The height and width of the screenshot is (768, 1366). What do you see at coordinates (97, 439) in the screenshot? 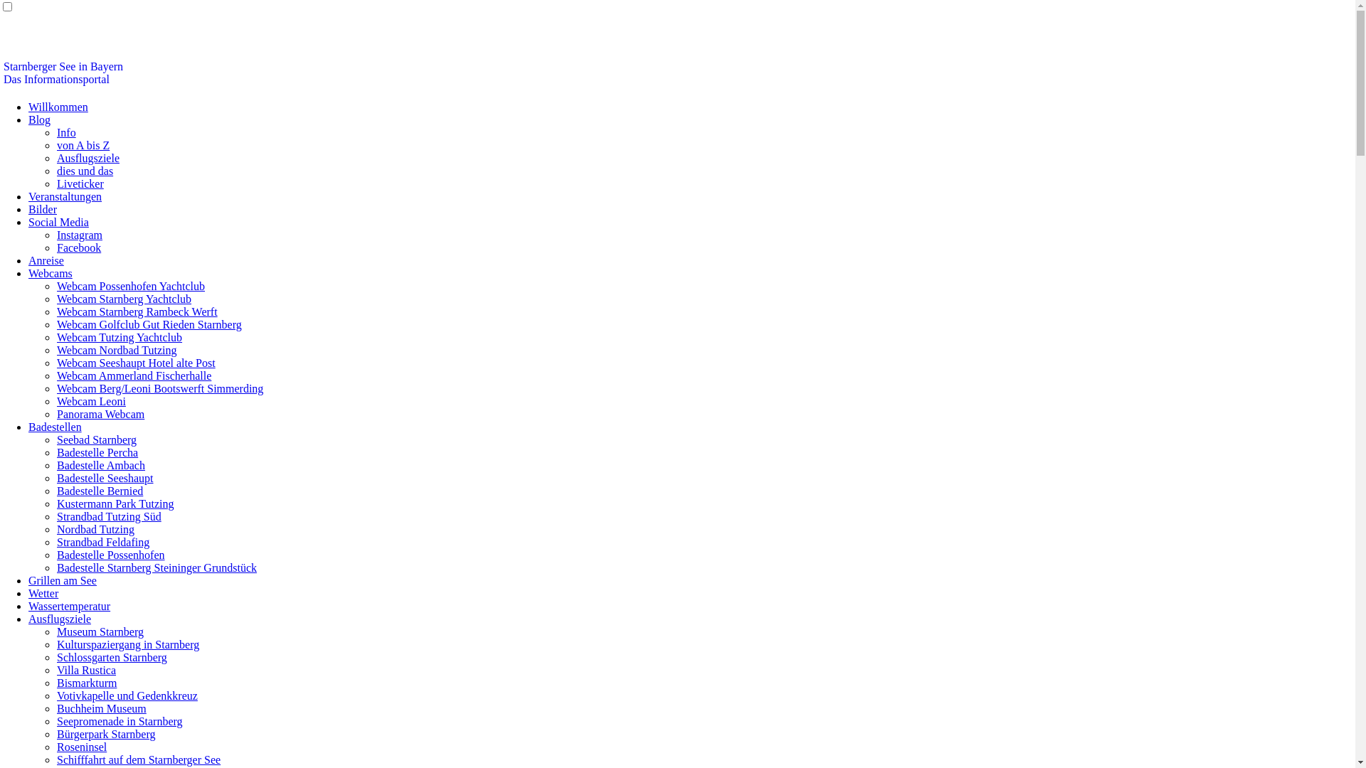
I see `Seebad Starnberg` at bounding box center [97, 439].